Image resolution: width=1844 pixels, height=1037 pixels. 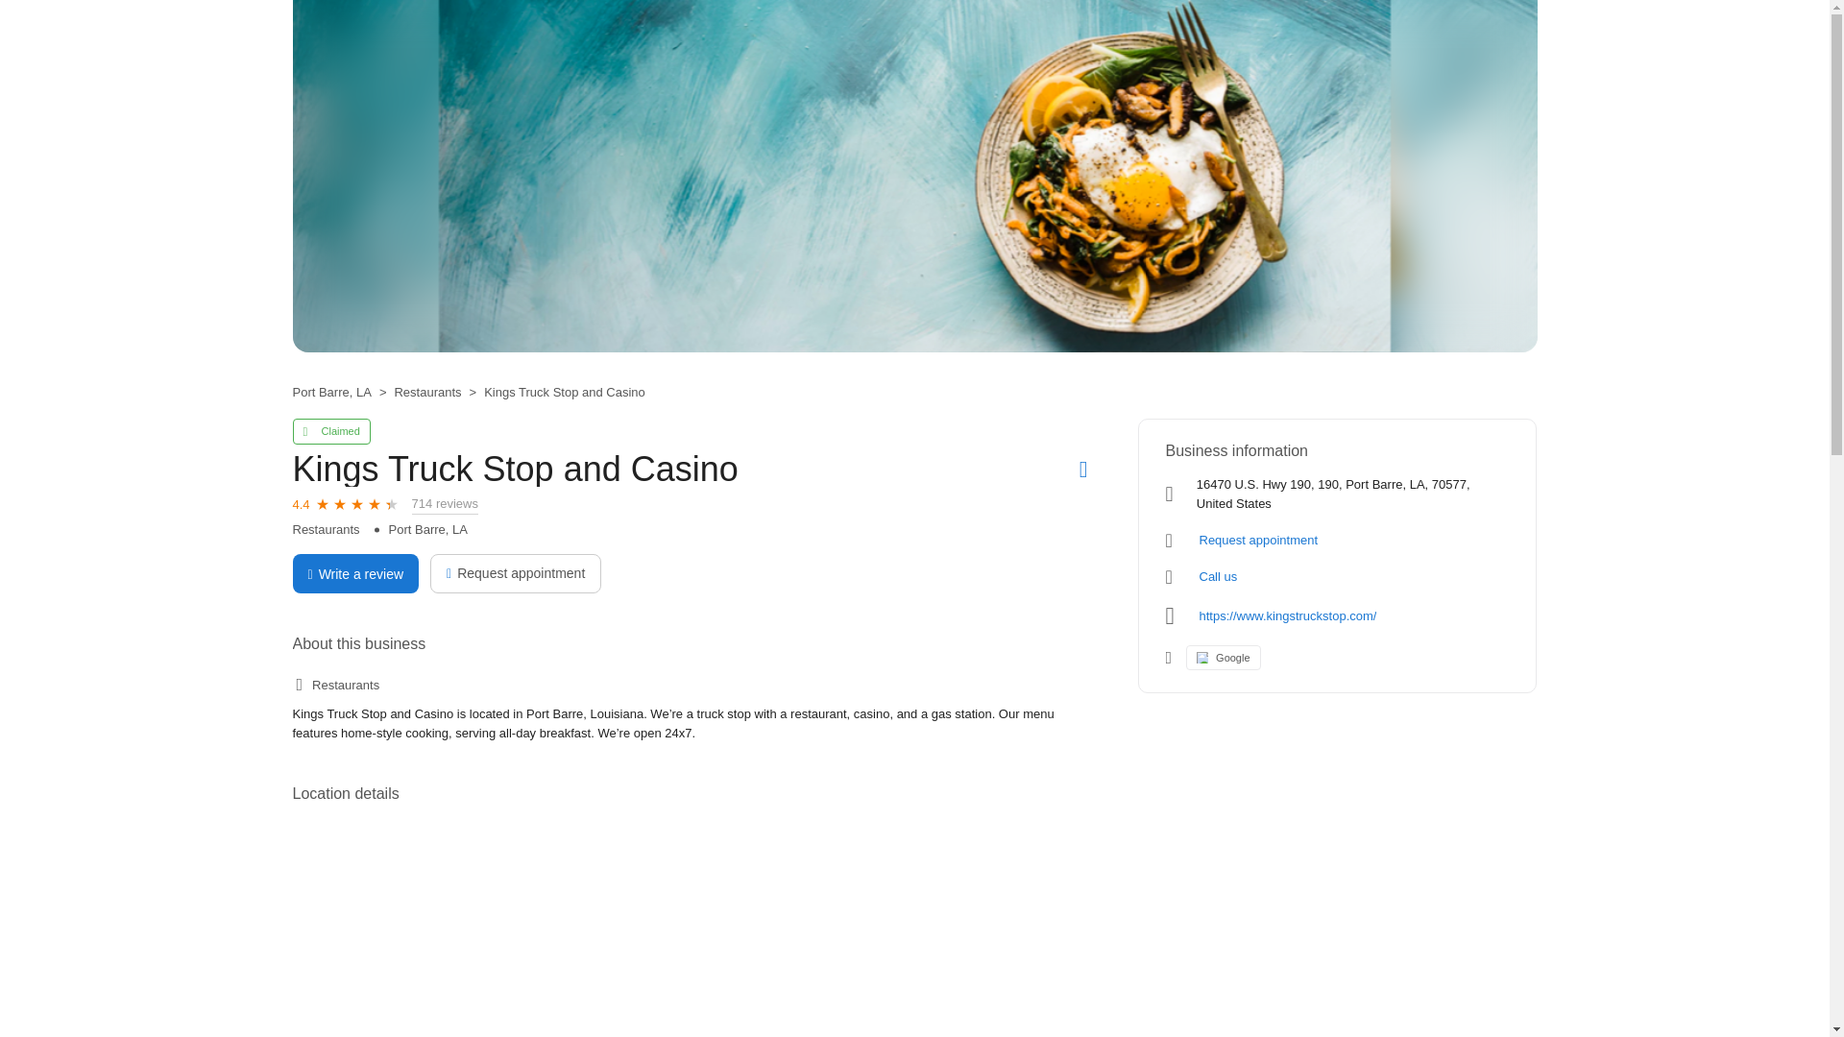 I want to click on Call us, so click(x=1218, y=576).